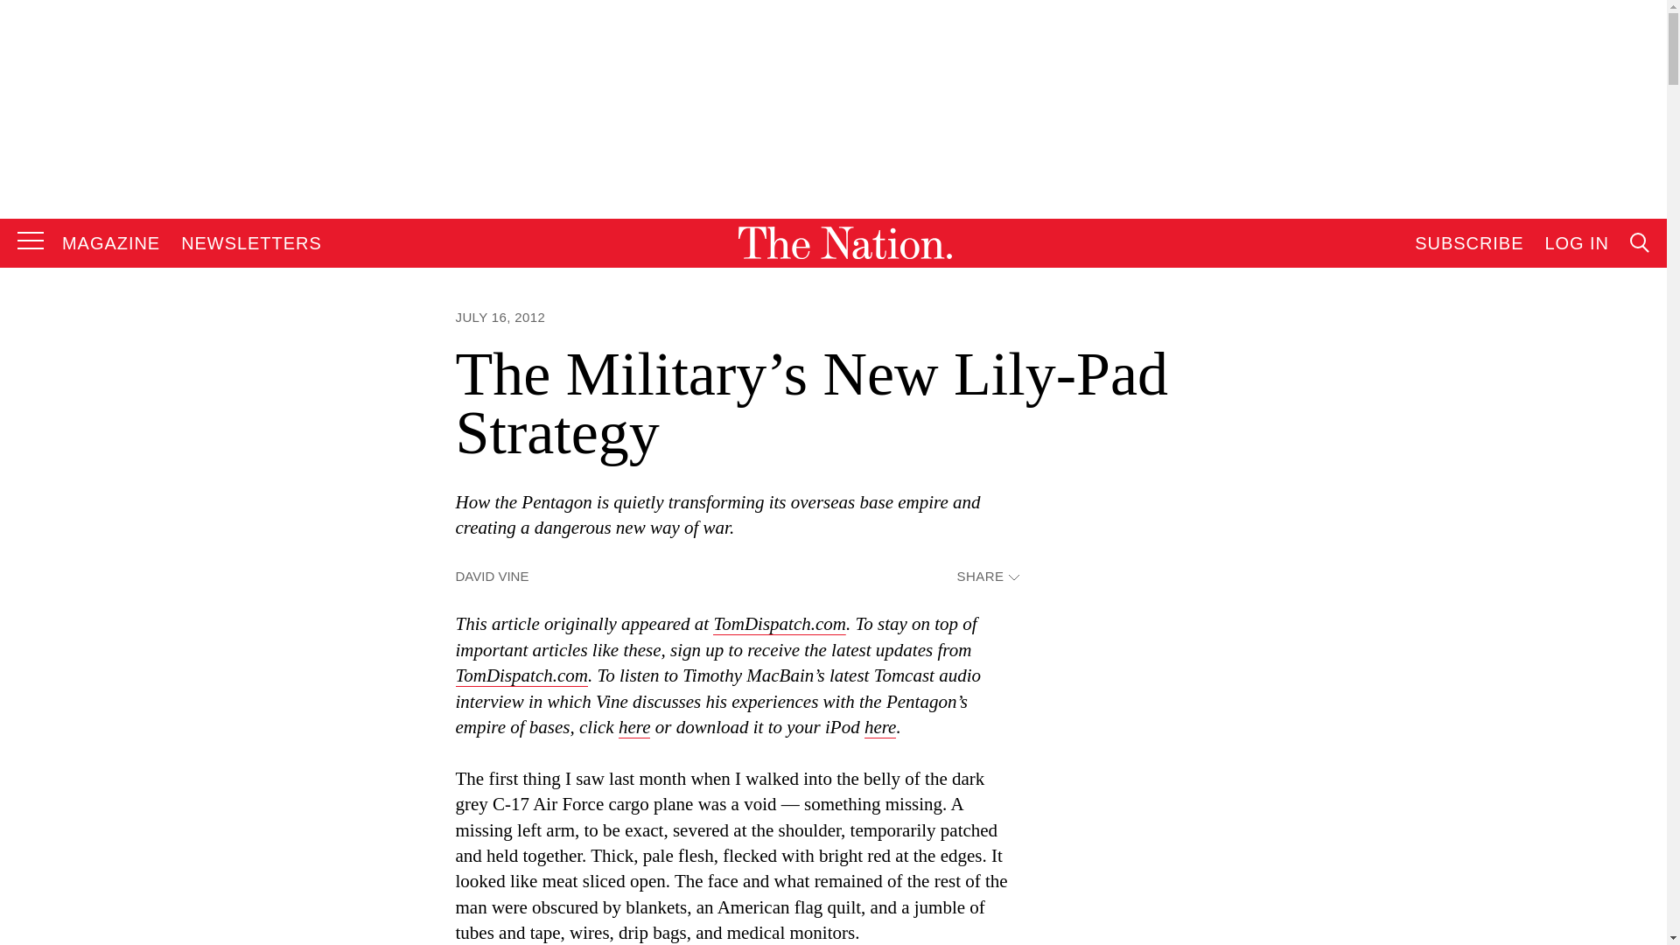 The height and width of the screenshot is (945, 1680). What do you see at coordinates (252, 243) in the screenshot?
I see `NEWSLETTERS` at bounding box center [252, 243].